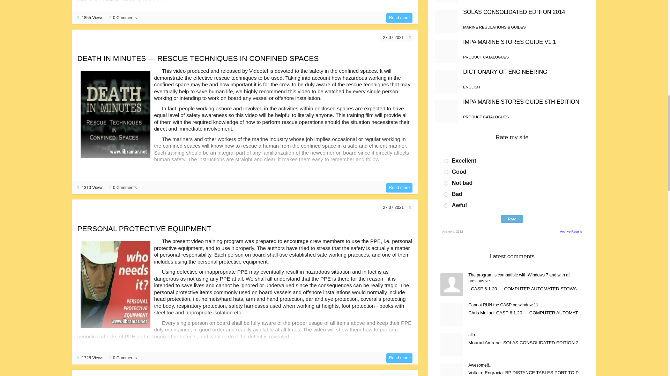 This screenshot has width=670, height=376. I want to click on HELICOPTER OPERATIONS AT SEA, so click(399, 17).